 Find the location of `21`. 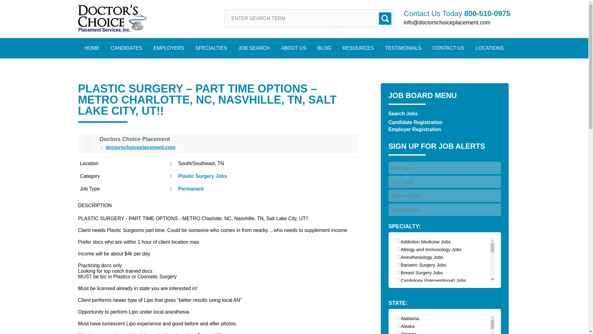

21 is located at coordinates (398, 264).